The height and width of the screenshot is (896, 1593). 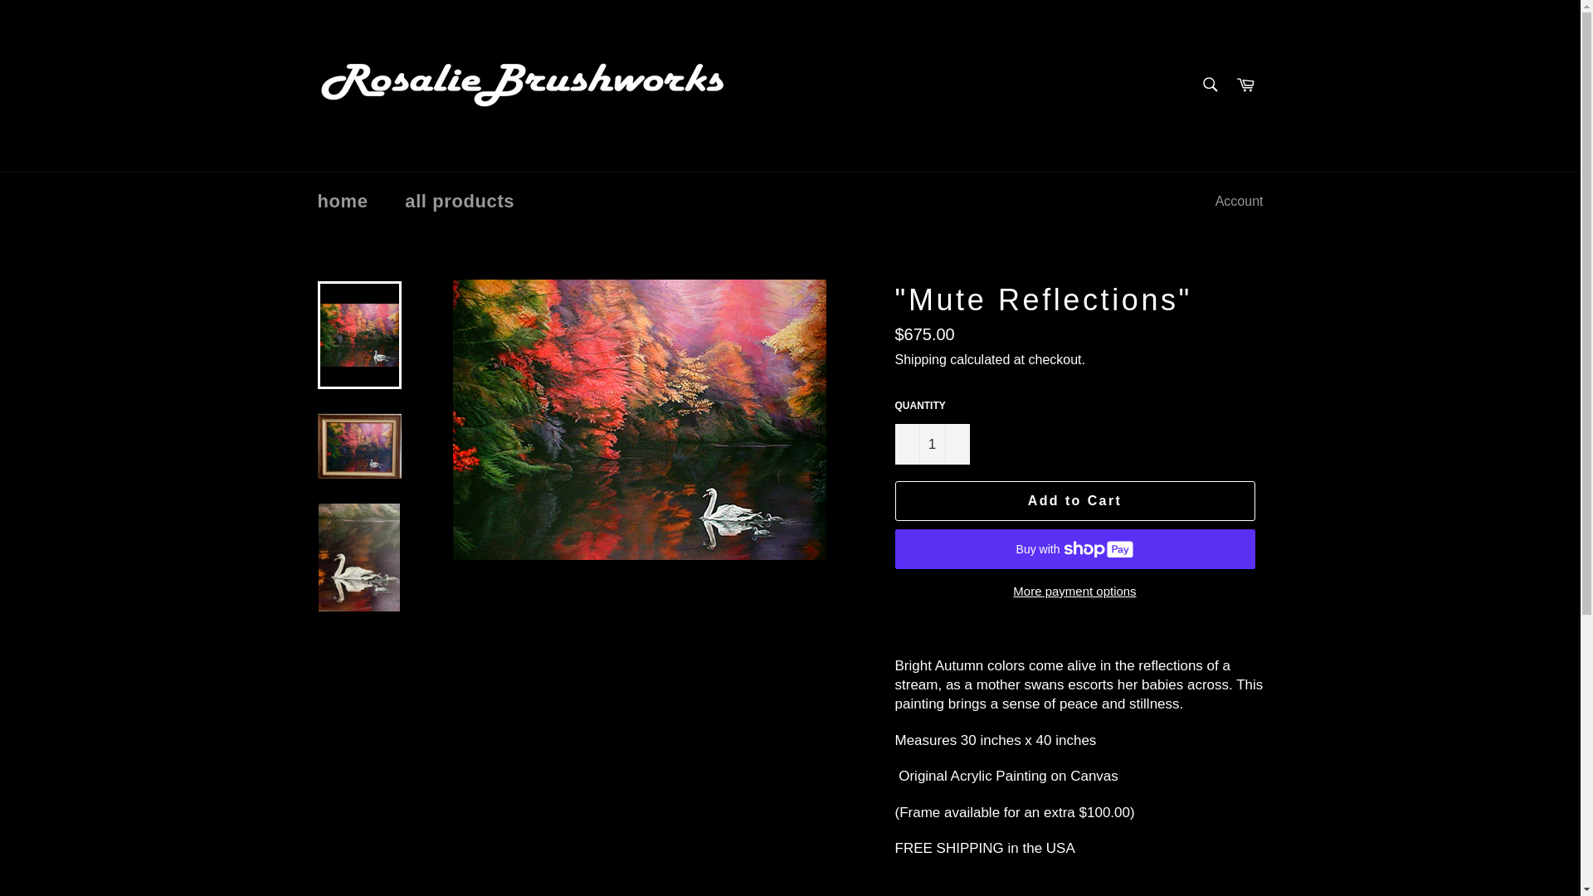 I want to click on Cart, so click(x=1245, y=86).